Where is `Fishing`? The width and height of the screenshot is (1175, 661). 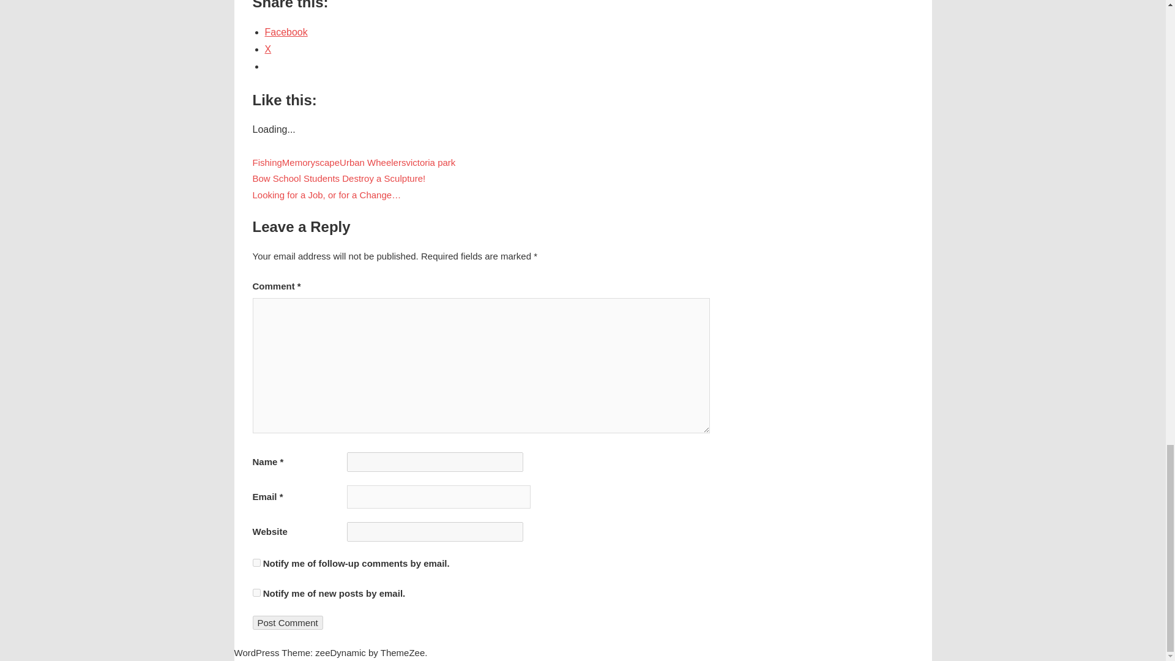
Fishing is located at coordinates (267, 163).